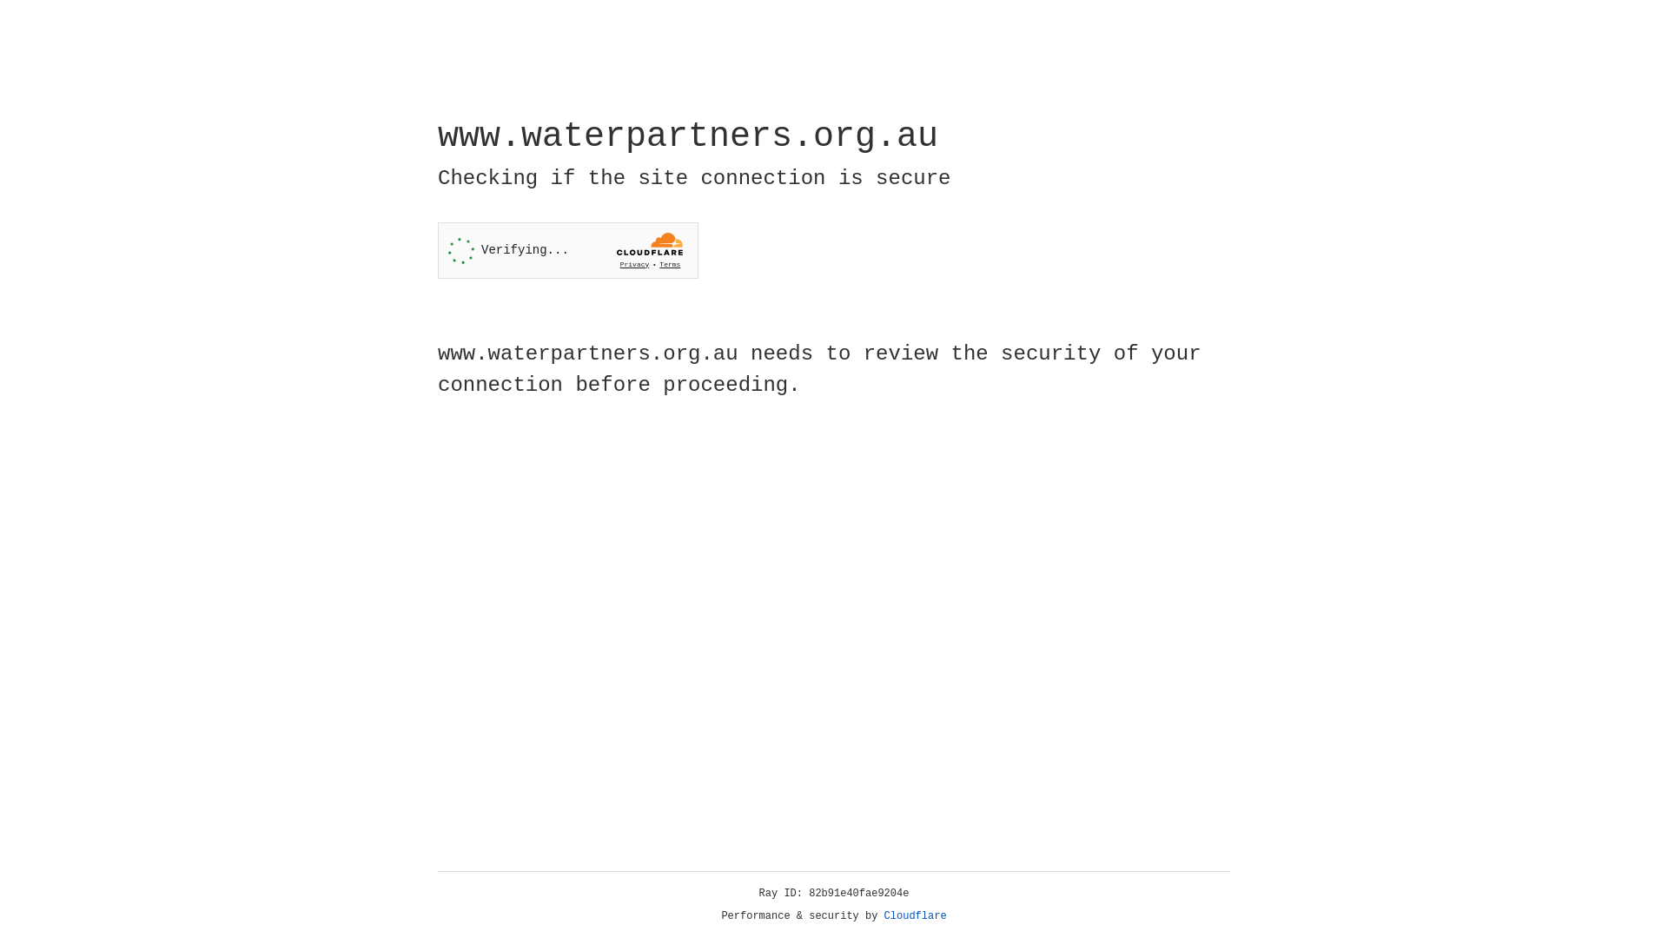  Describe the element at coordinates (916, 916) in the screenshot. I see `Cloudflare` at that location.